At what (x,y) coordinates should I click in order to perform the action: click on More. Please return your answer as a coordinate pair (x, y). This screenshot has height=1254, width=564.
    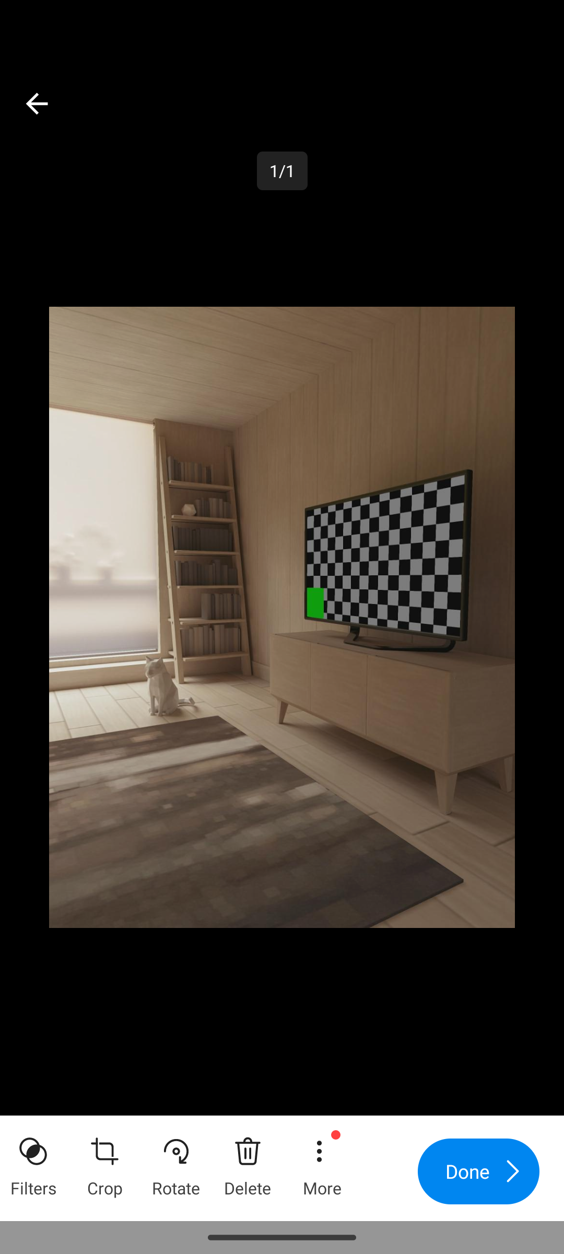
    Looking at the image, I should click on (321, 1162).